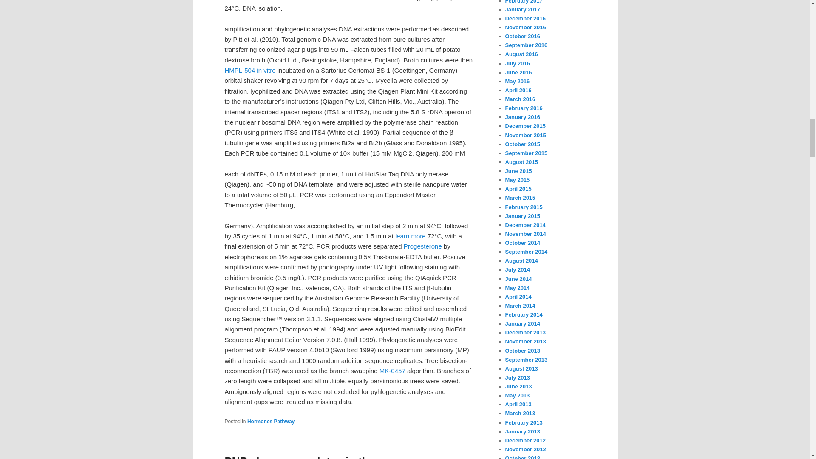 This screenshot has height=459, width=816. I want to click on Permalink to PNP also accumulates in the , so click(299, 457).